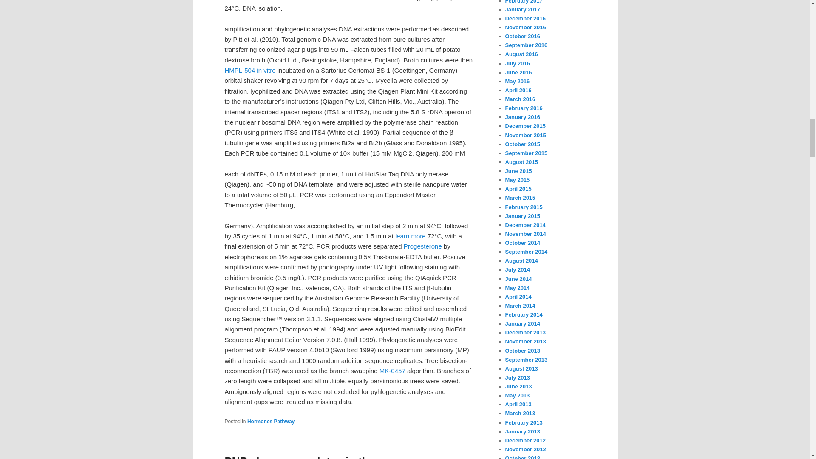 This screenshot has height=459, width=816. I want to click on Permalink to PNP also accumulates in the , so click(299, 457).